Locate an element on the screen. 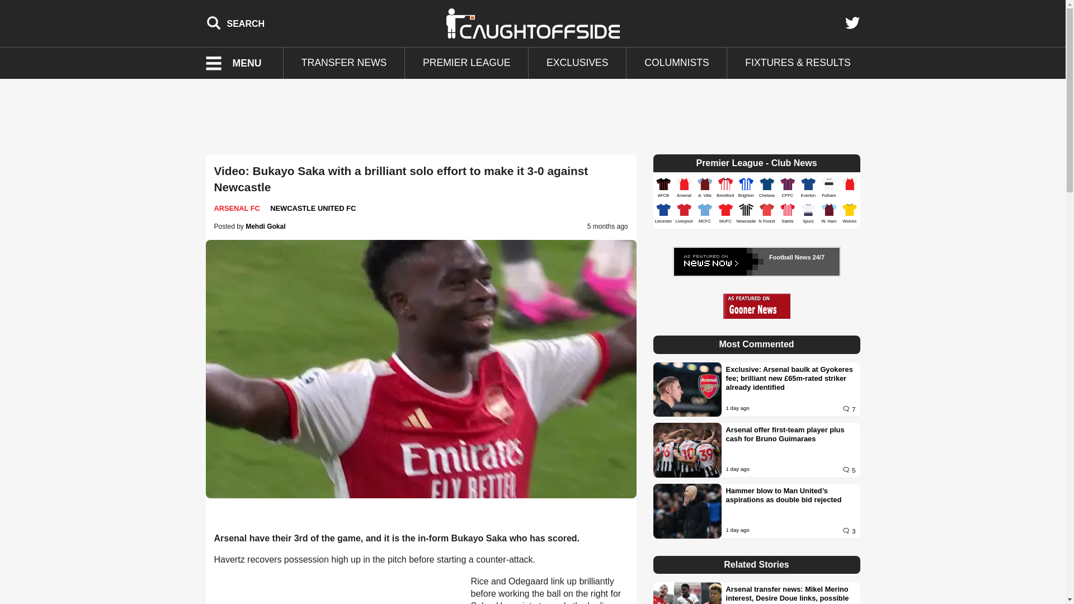  TRANSFER NEWS is located at coordinates (343, 63).